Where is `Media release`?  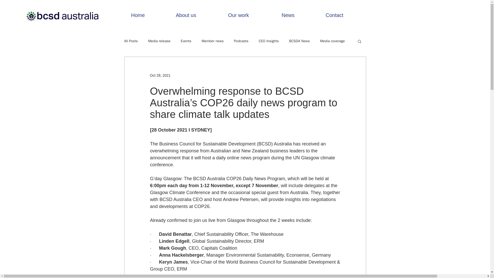 Media release is located at coordinates (159, 41).